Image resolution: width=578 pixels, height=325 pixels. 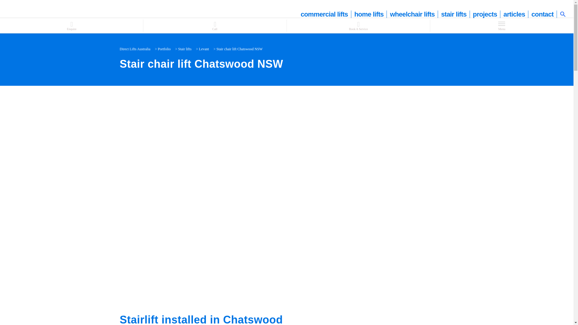 What do you see at coordinates (412, 14) in the screenshot?
I see `wheelchair lifts` at bounding box center [412, 14].